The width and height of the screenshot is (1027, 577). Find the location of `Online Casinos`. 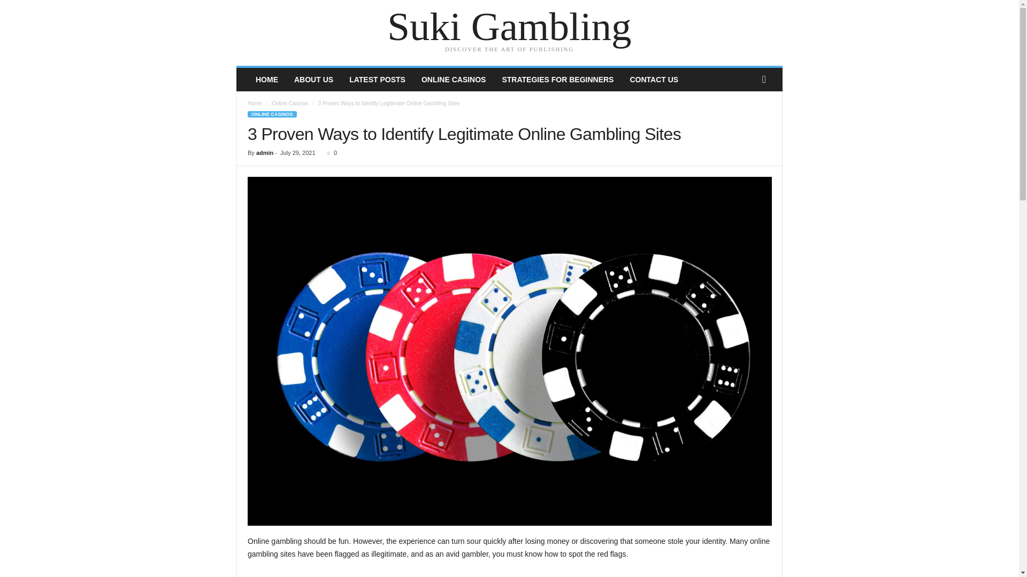

Online Casinos is located at coordinates (290, 103).